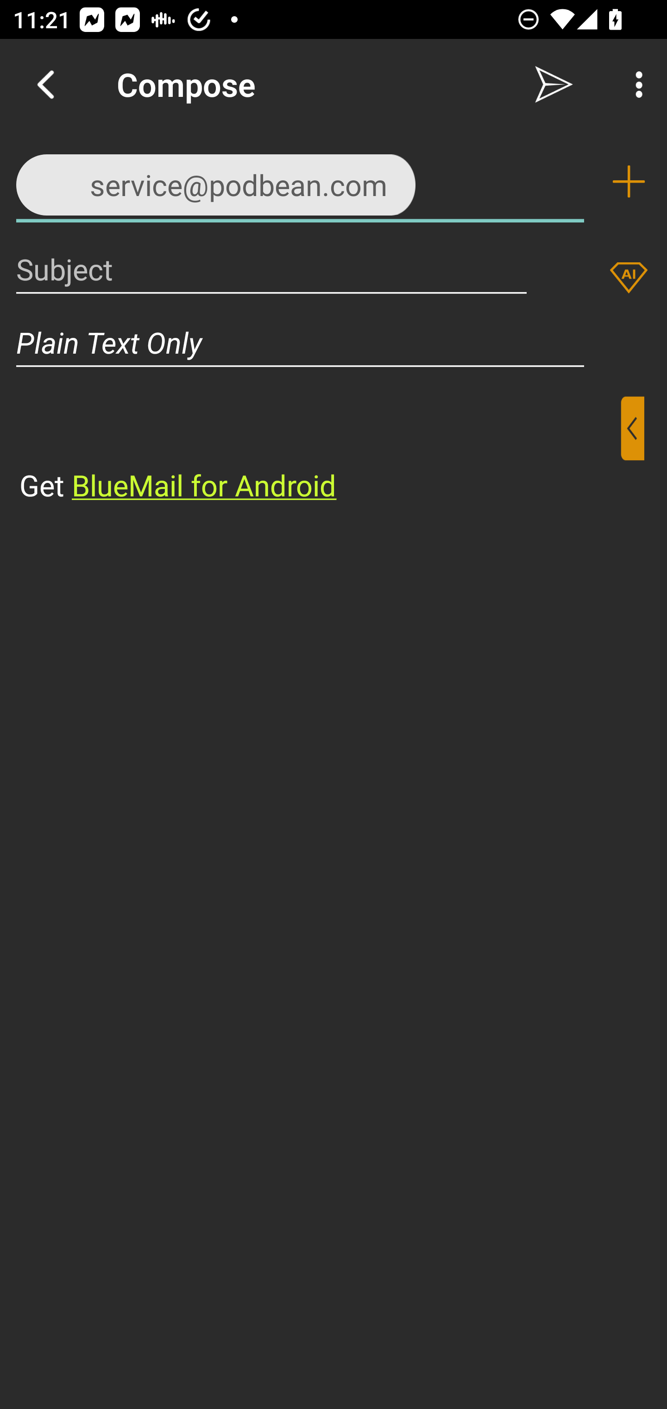 The image size is (667, 1409). I want to click on 

⁣Get BlueMail for Android ​, so click(319, 451).